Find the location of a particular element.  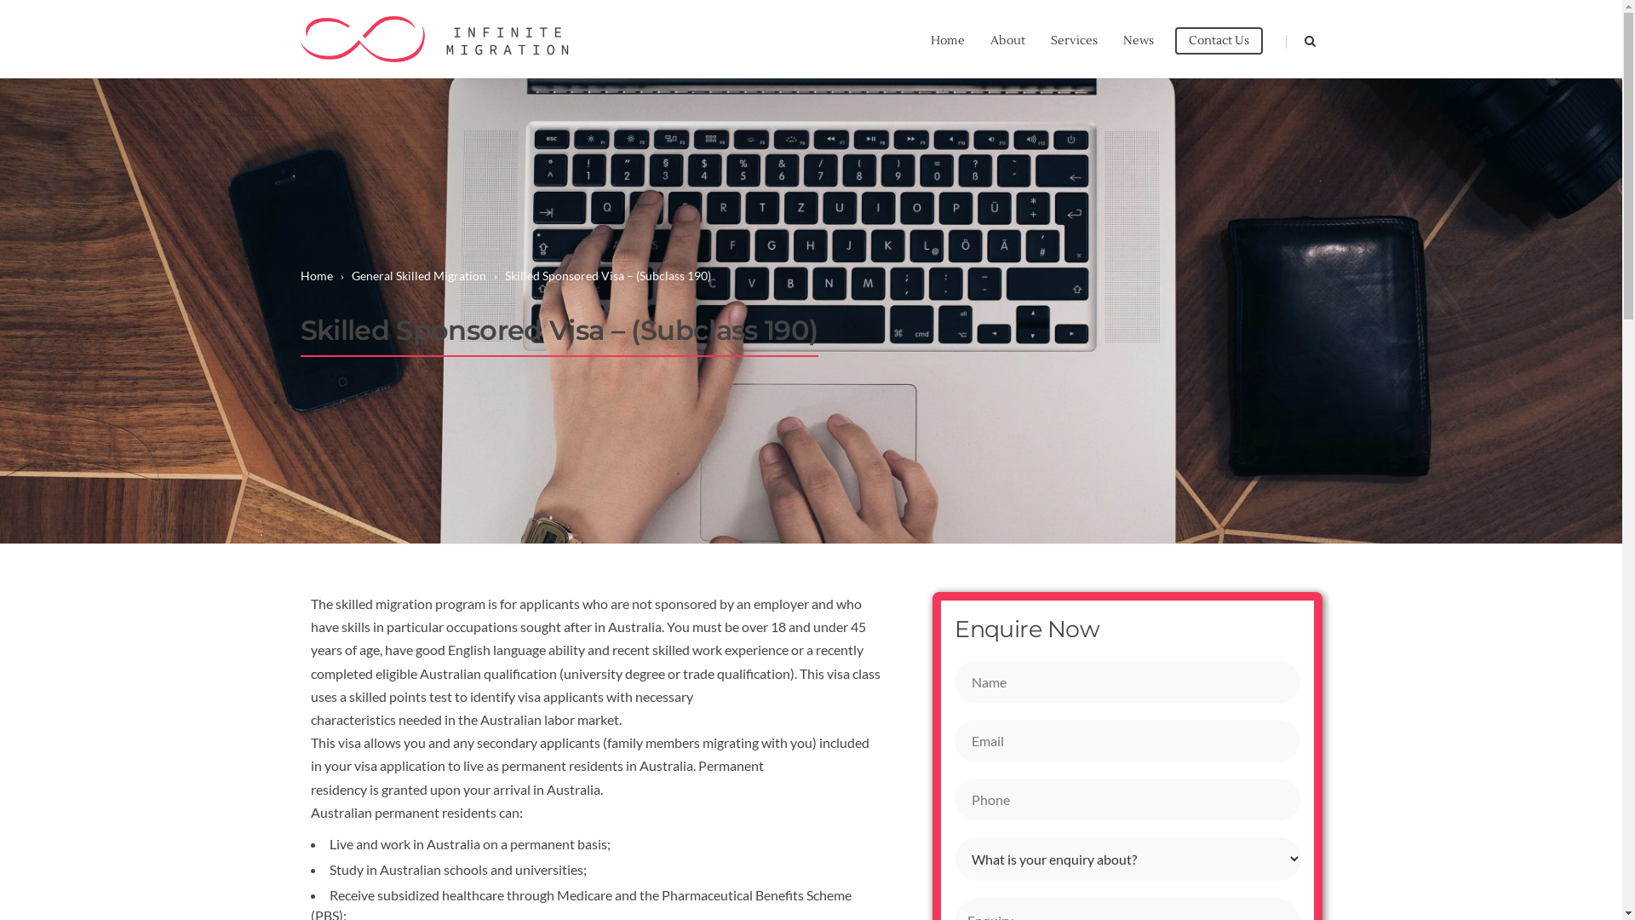

Services is located at coordinates (1073, 39).